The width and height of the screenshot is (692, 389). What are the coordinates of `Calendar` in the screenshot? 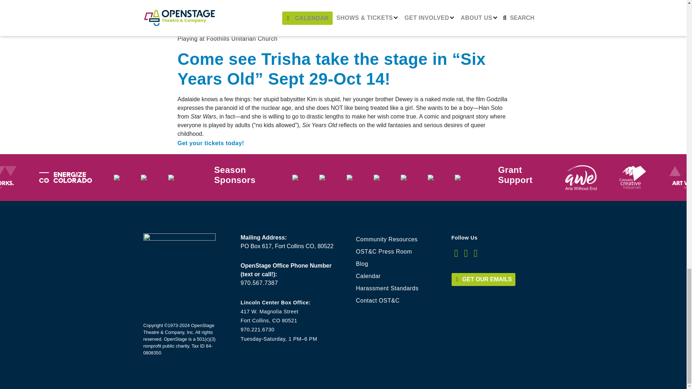 It's located at (399, 276).